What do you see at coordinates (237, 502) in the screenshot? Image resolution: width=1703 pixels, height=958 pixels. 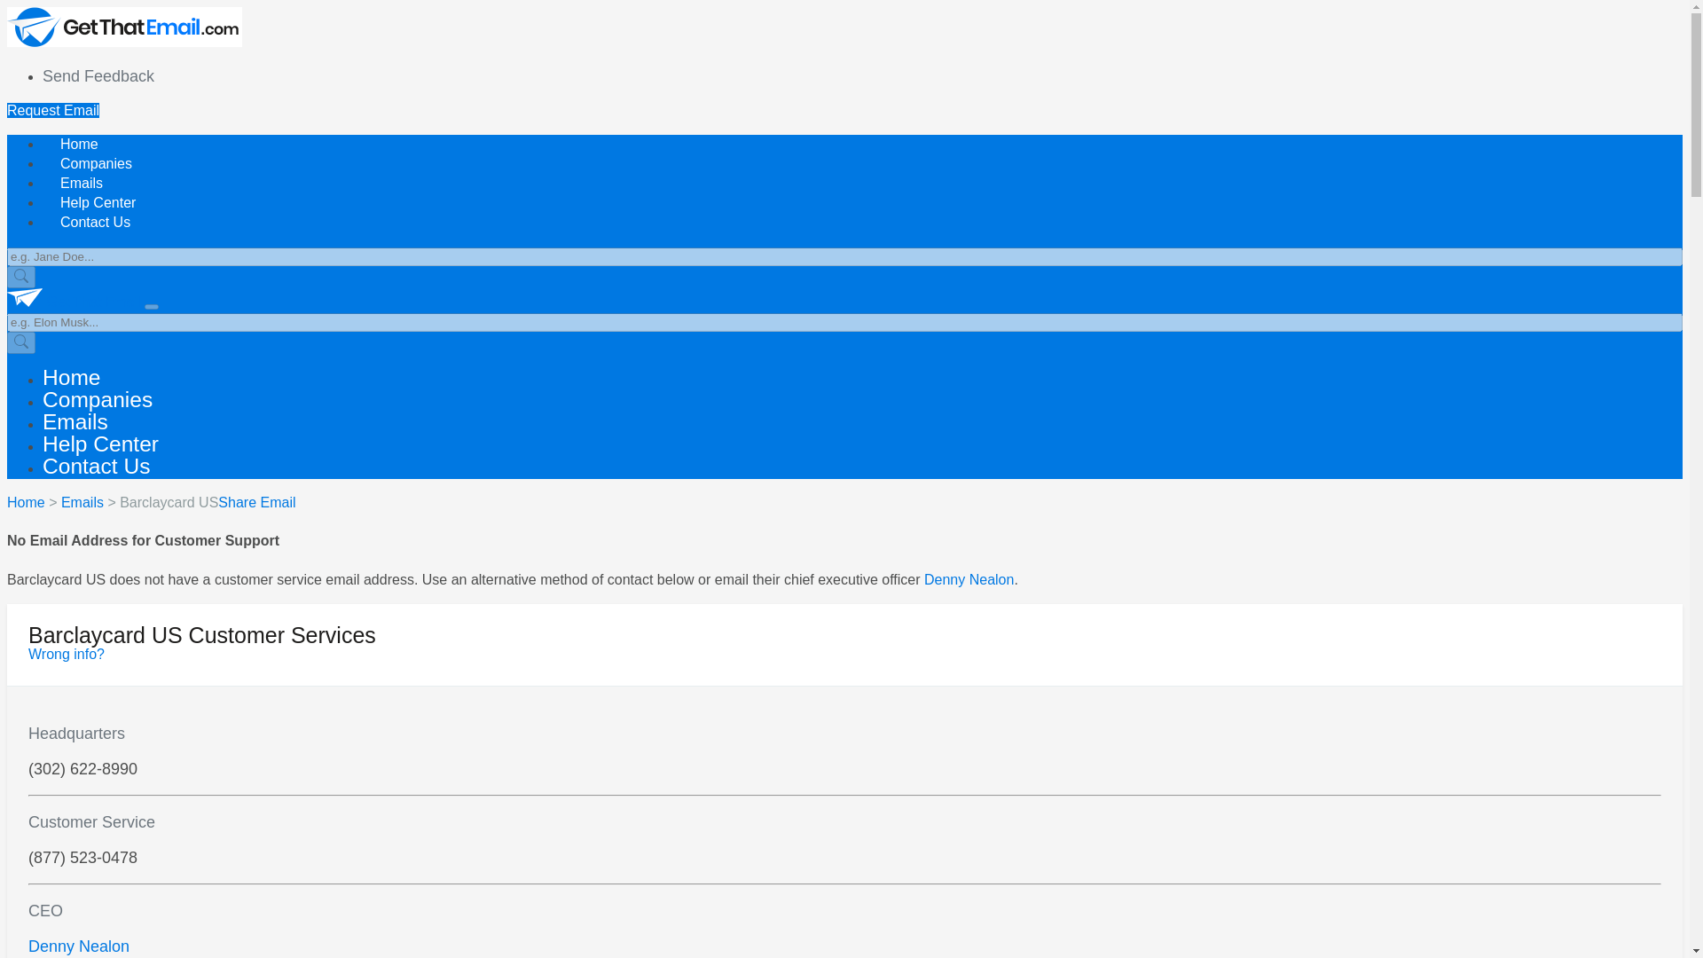 I see `Share` at bounding box center [237, 502].